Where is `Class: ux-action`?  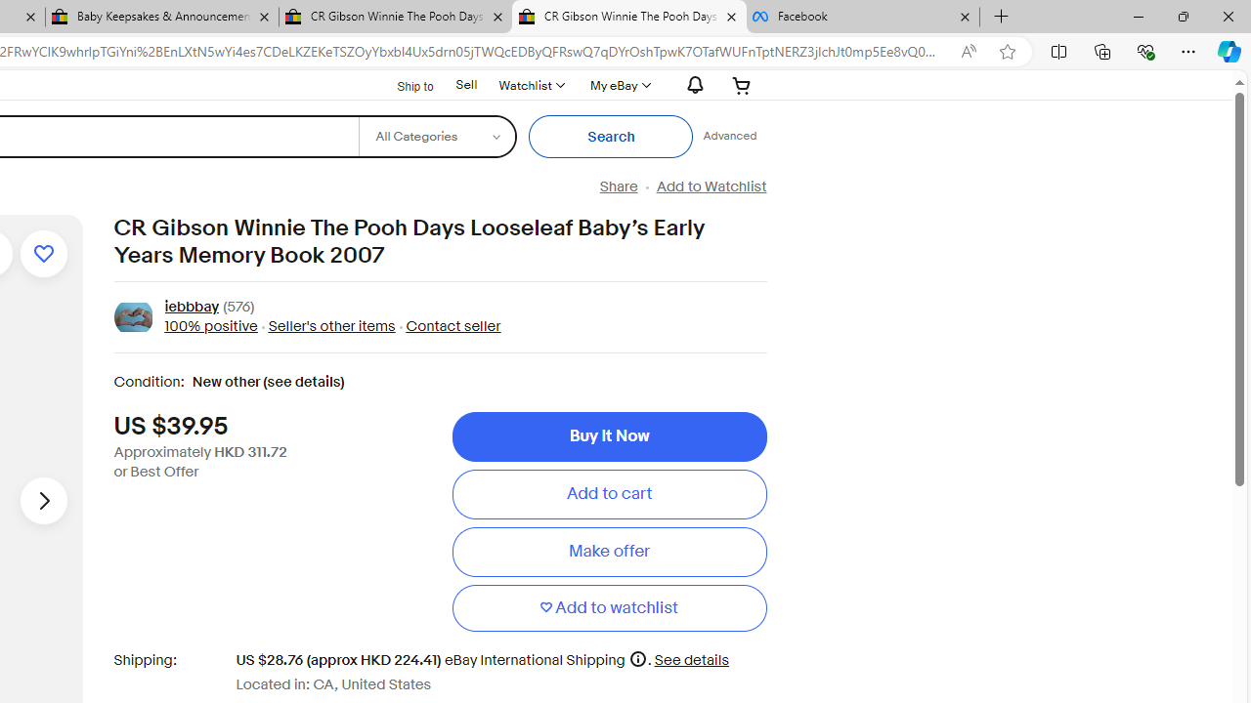
Class: ux-action is located at coordinates (133, 318).